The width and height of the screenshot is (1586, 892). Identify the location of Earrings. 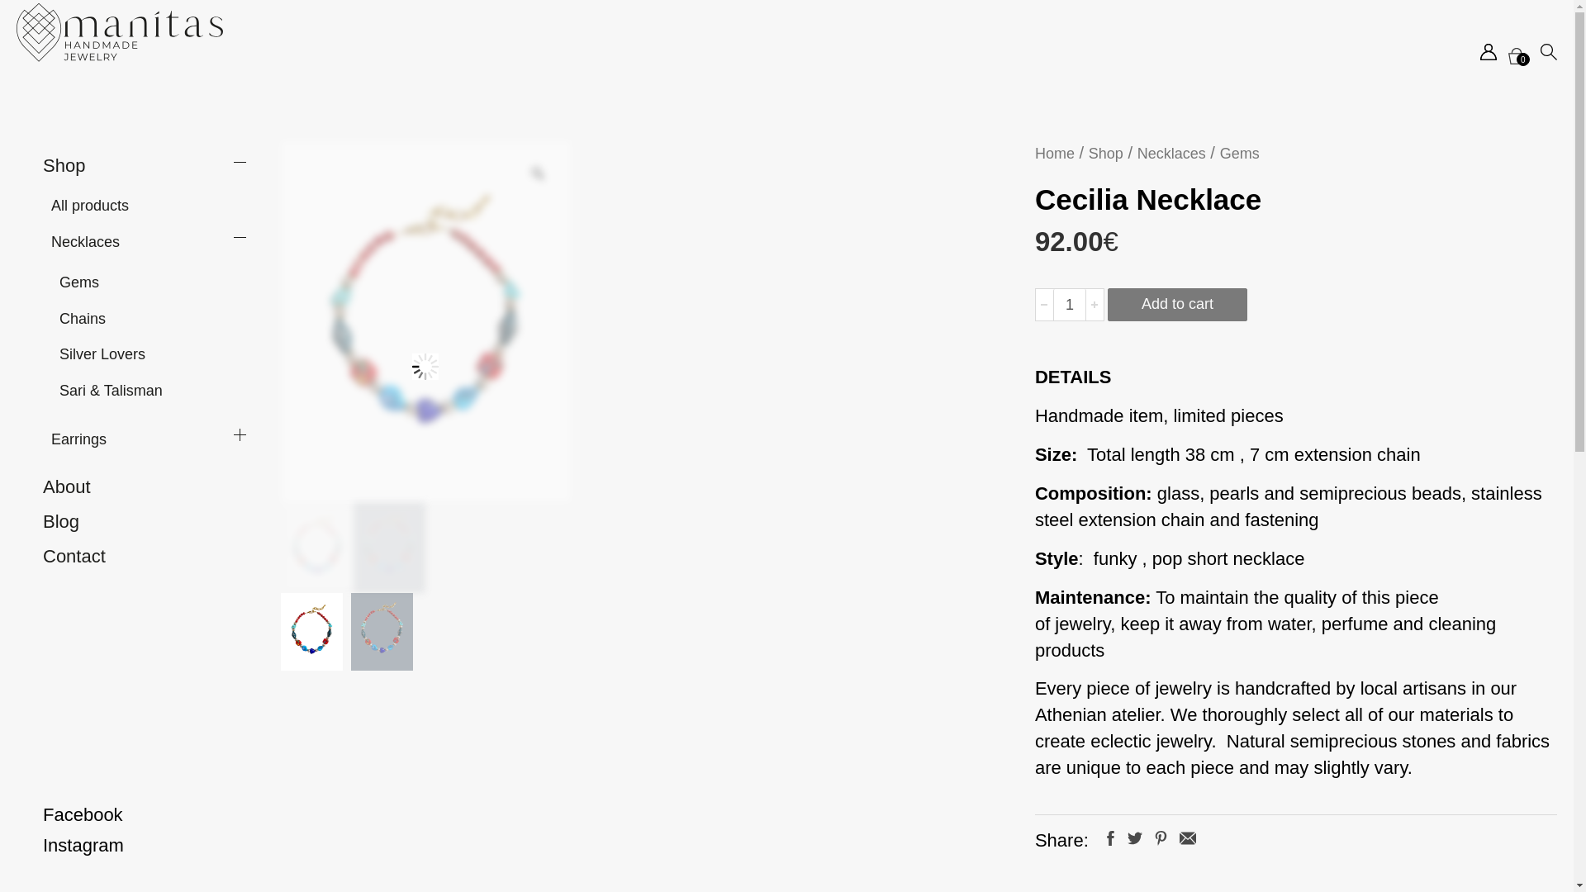
(78, 439).